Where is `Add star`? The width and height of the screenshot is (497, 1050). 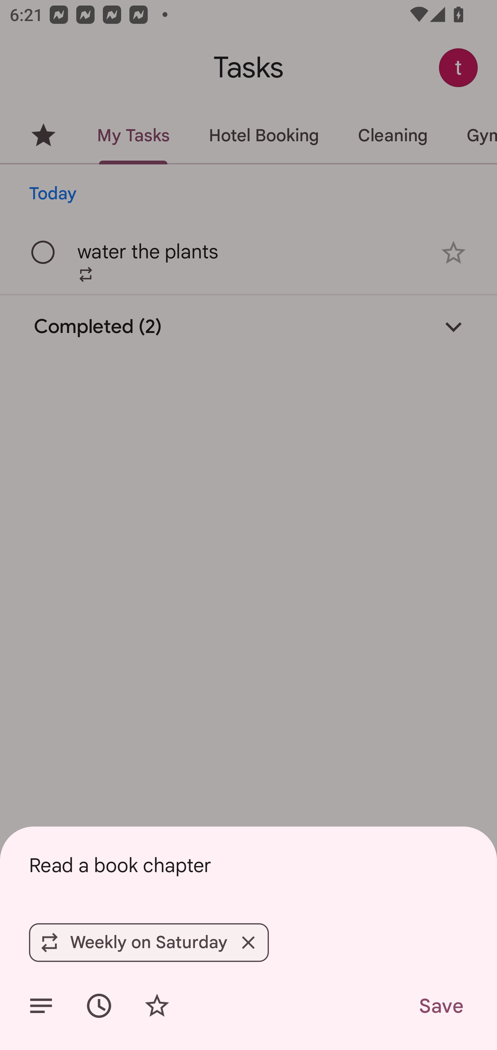
Add star is located at coordinates (157, 1006).